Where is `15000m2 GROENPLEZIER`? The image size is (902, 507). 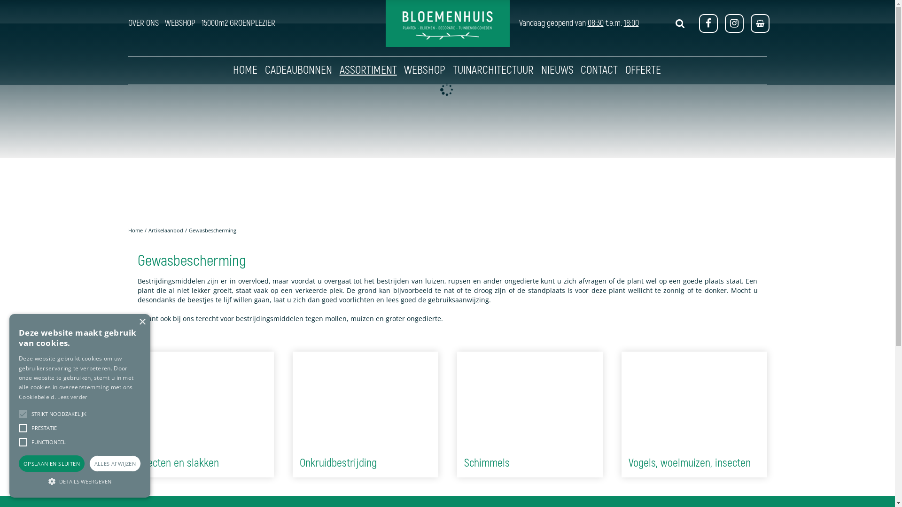
15000m2 GROENPLEZIER is located at coordinates (239, 23).